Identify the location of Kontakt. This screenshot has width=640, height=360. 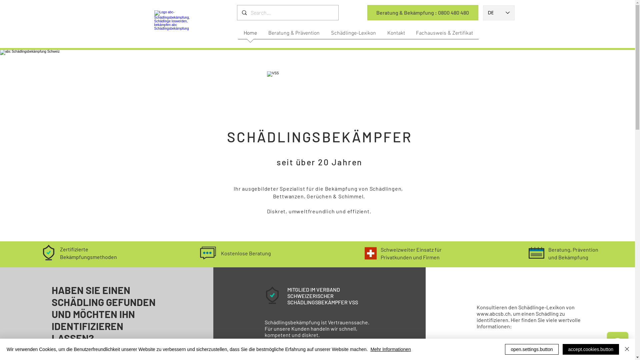
(396, 35).